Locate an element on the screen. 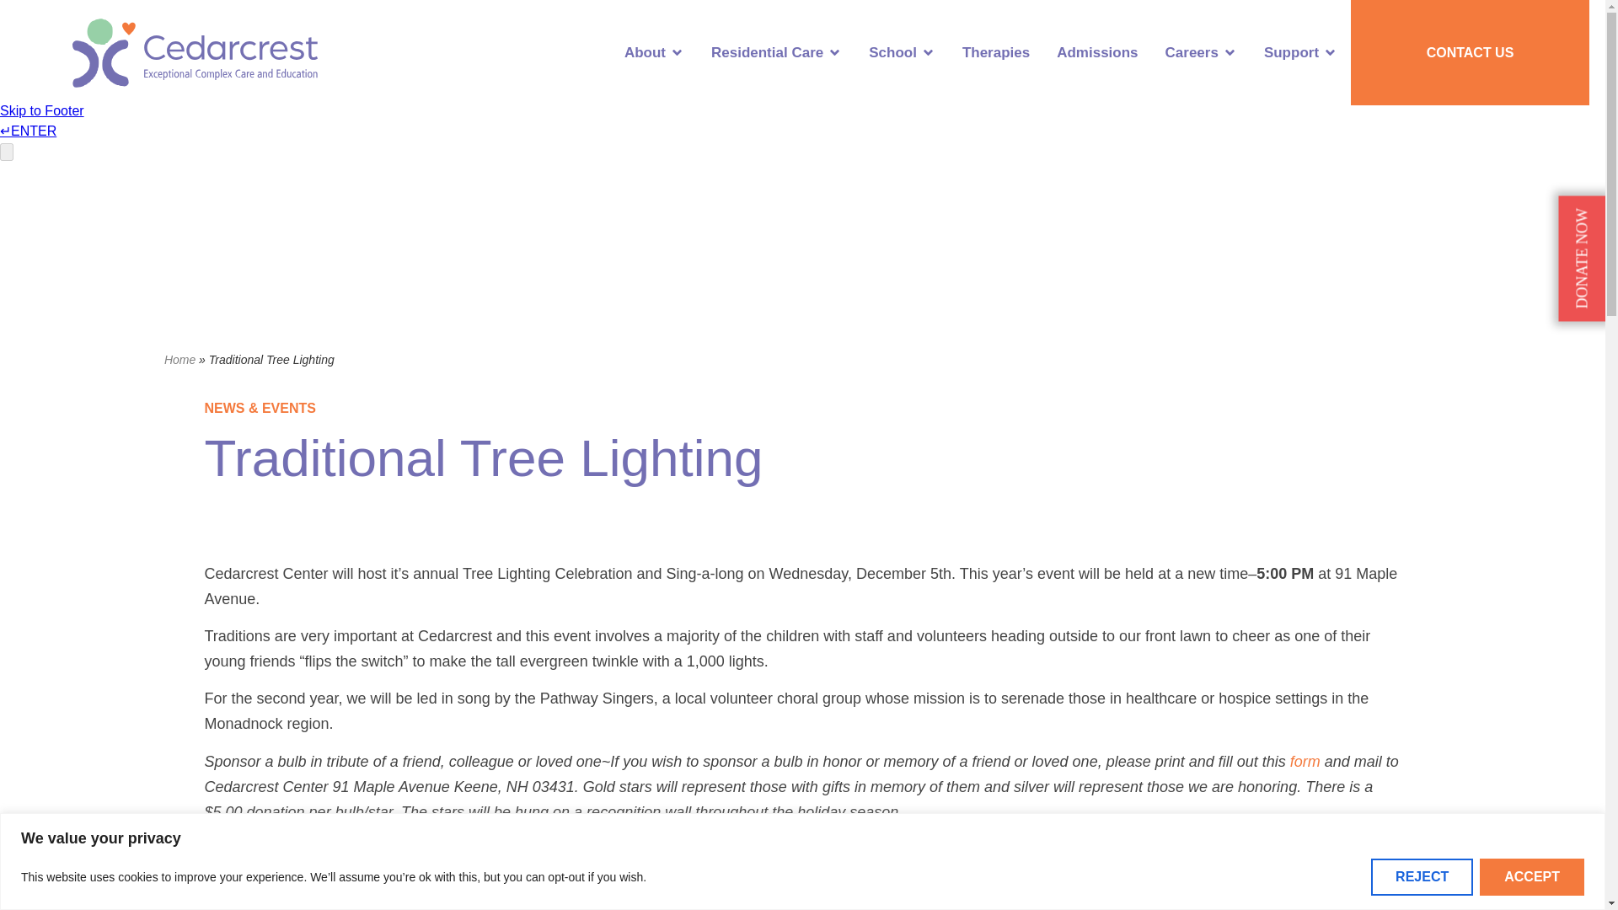  Therapies is located at coordinates (996, 52).